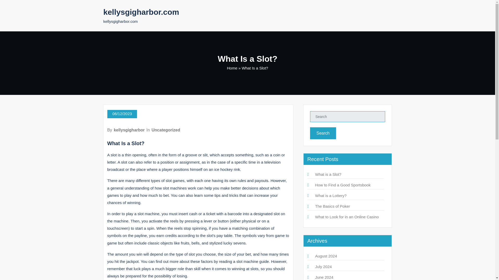 Image resolution: width=499 pixels, height=280 pixels. Describe the element at coordinates (331, 195) in the screenshot. I see `What is a Lottery?` at that location.